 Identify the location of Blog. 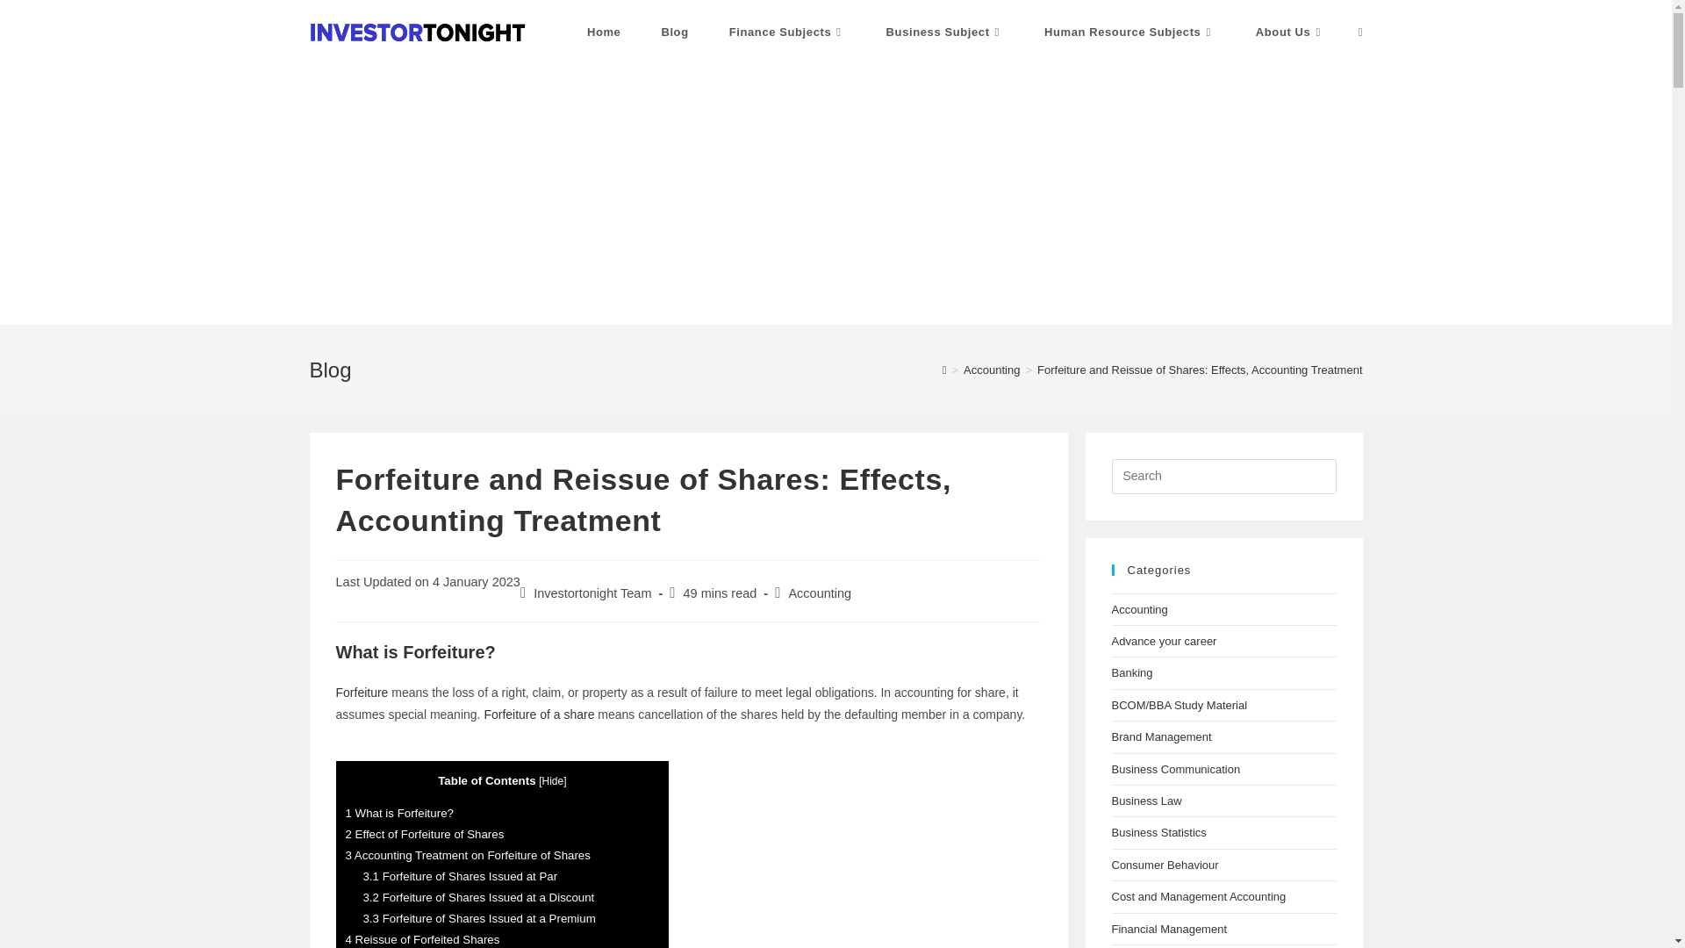
(674, 32).